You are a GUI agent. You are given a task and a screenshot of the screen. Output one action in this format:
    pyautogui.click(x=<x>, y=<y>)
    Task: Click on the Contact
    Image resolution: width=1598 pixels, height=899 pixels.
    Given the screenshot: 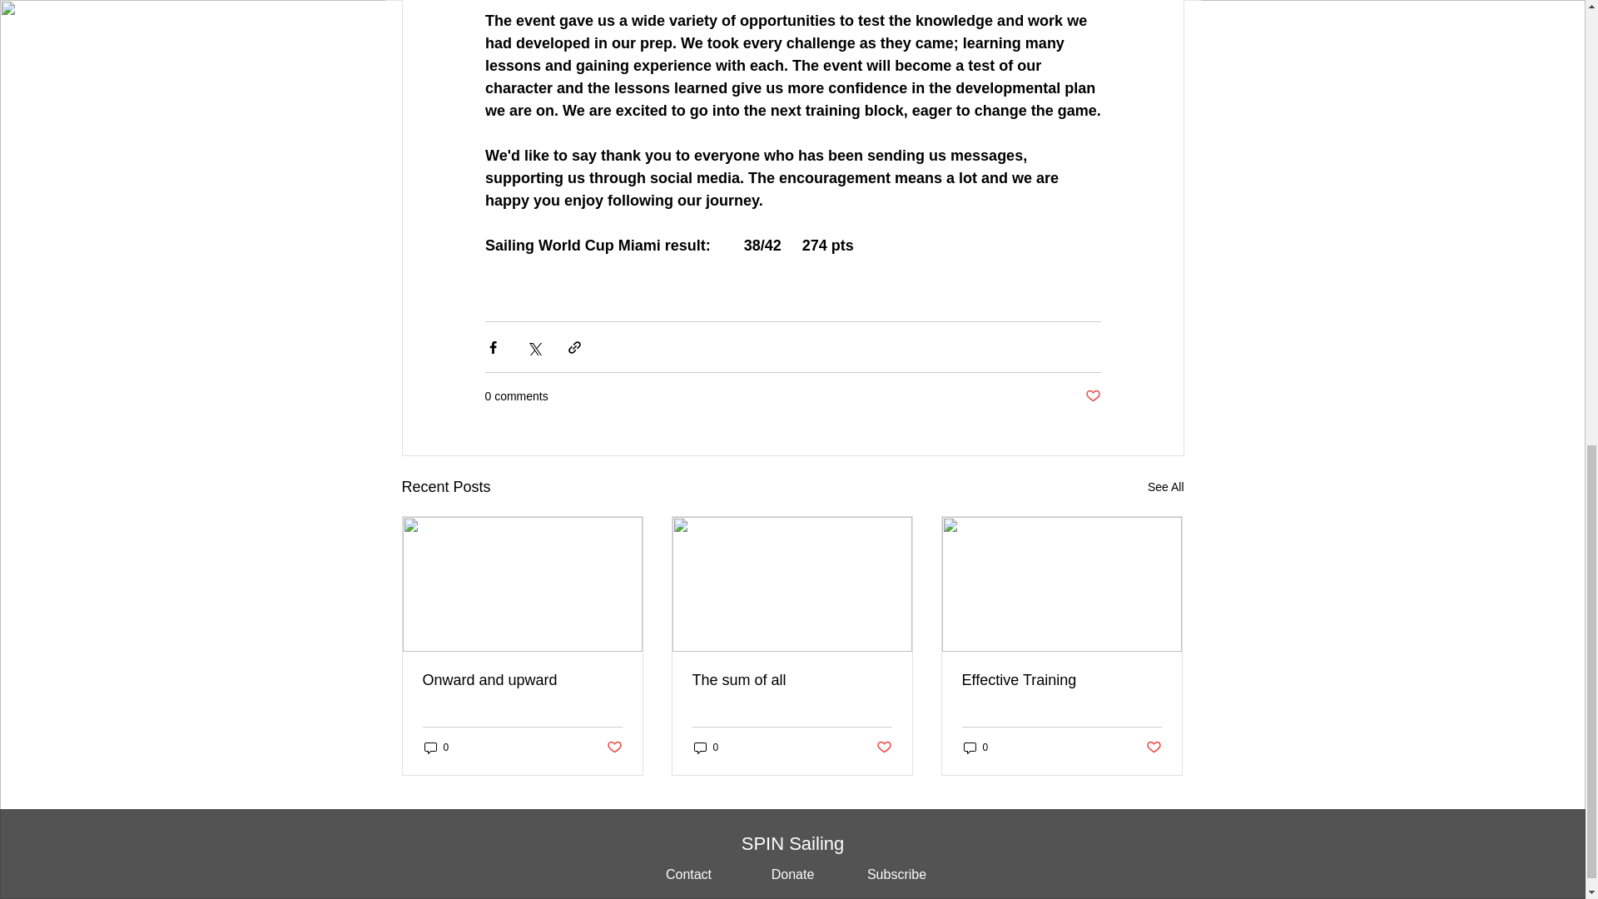 What is the action you would take?
    pyautogui.click(x=687, y=875)
    